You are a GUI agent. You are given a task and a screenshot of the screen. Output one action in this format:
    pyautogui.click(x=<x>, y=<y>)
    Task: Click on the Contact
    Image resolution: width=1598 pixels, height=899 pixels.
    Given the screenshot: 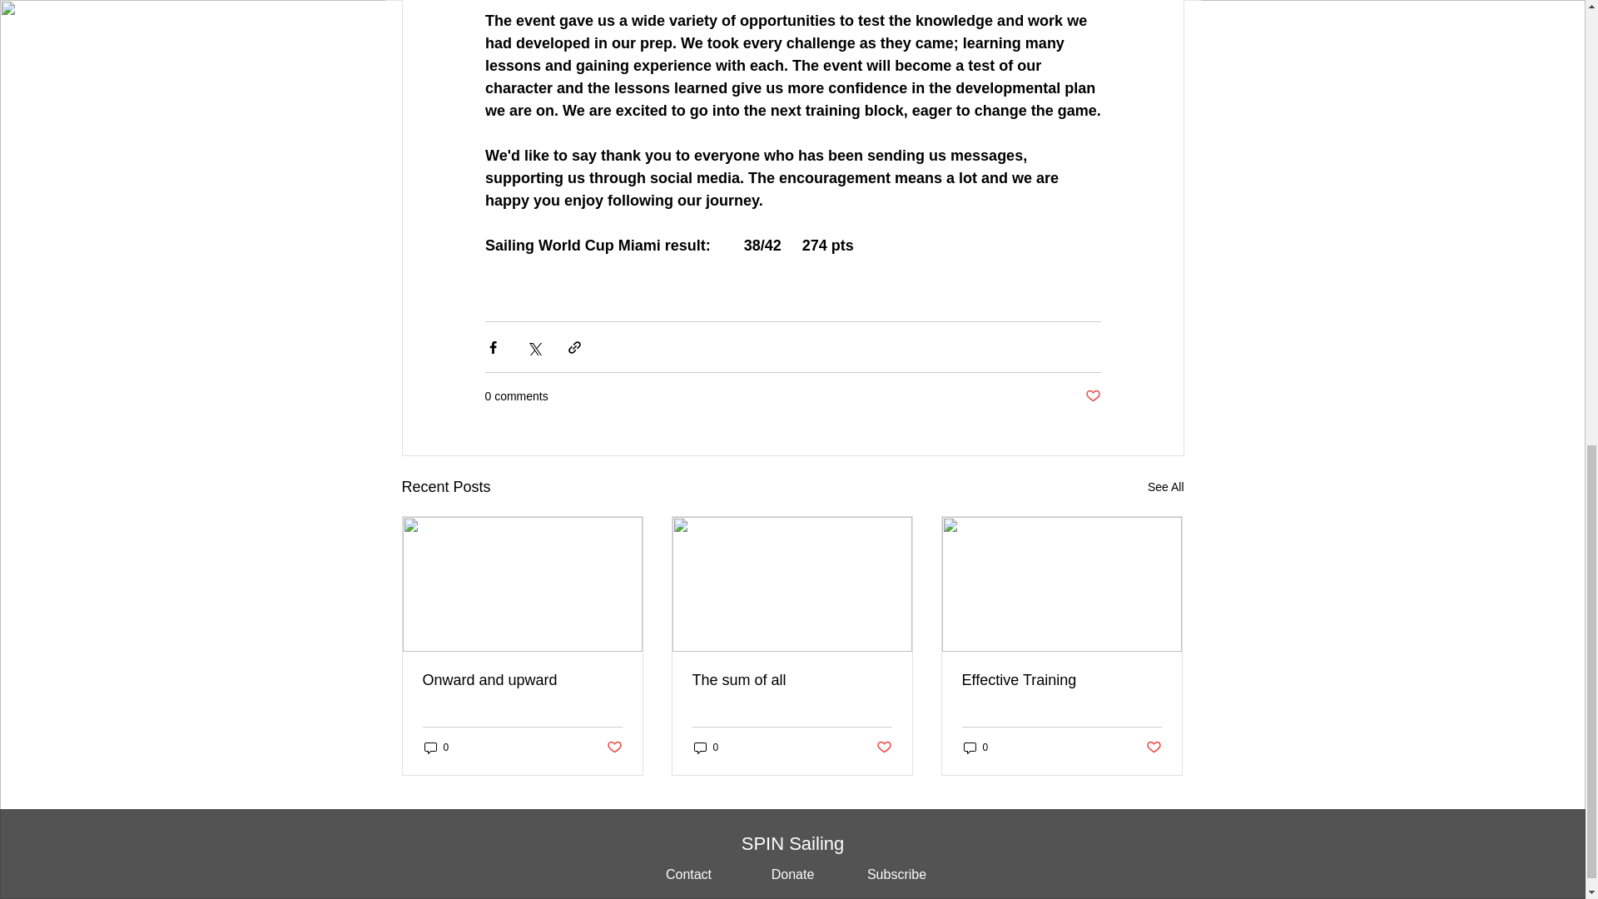 What is the action you would take?
    pyautogui.click(x=687, y=875)
    